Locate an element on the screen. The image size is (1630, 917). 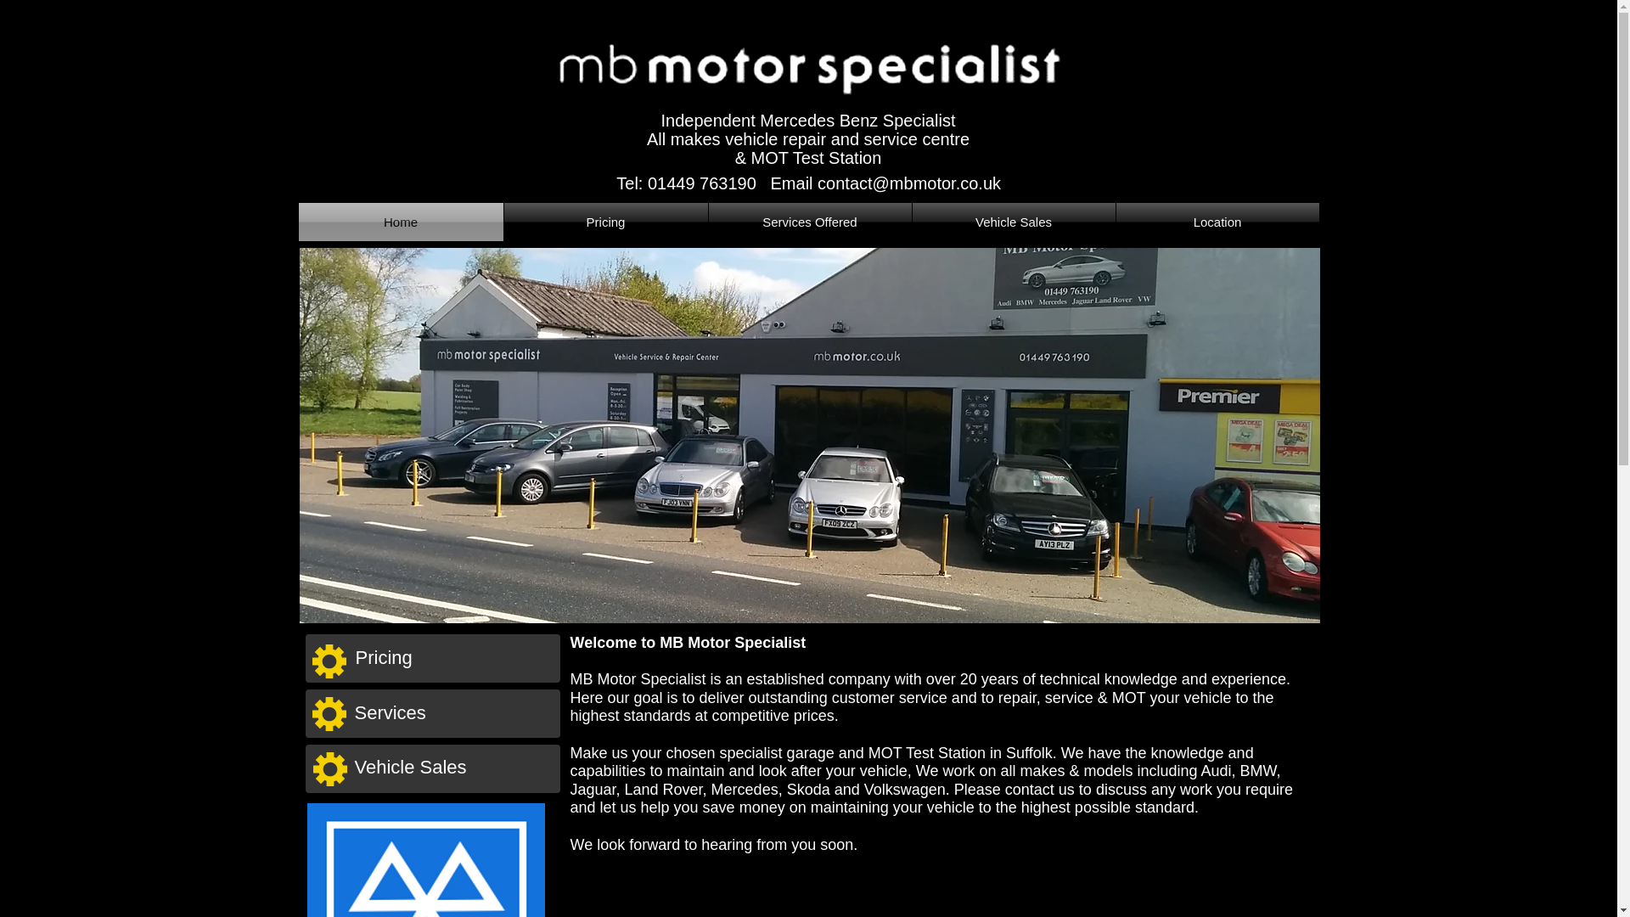
Pricing is located at coordinates (452, 657).